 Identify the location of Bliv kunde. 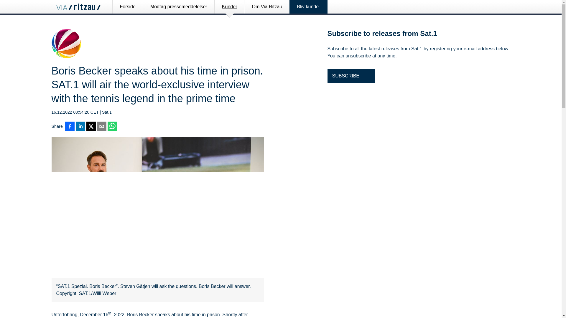
(309, 7).